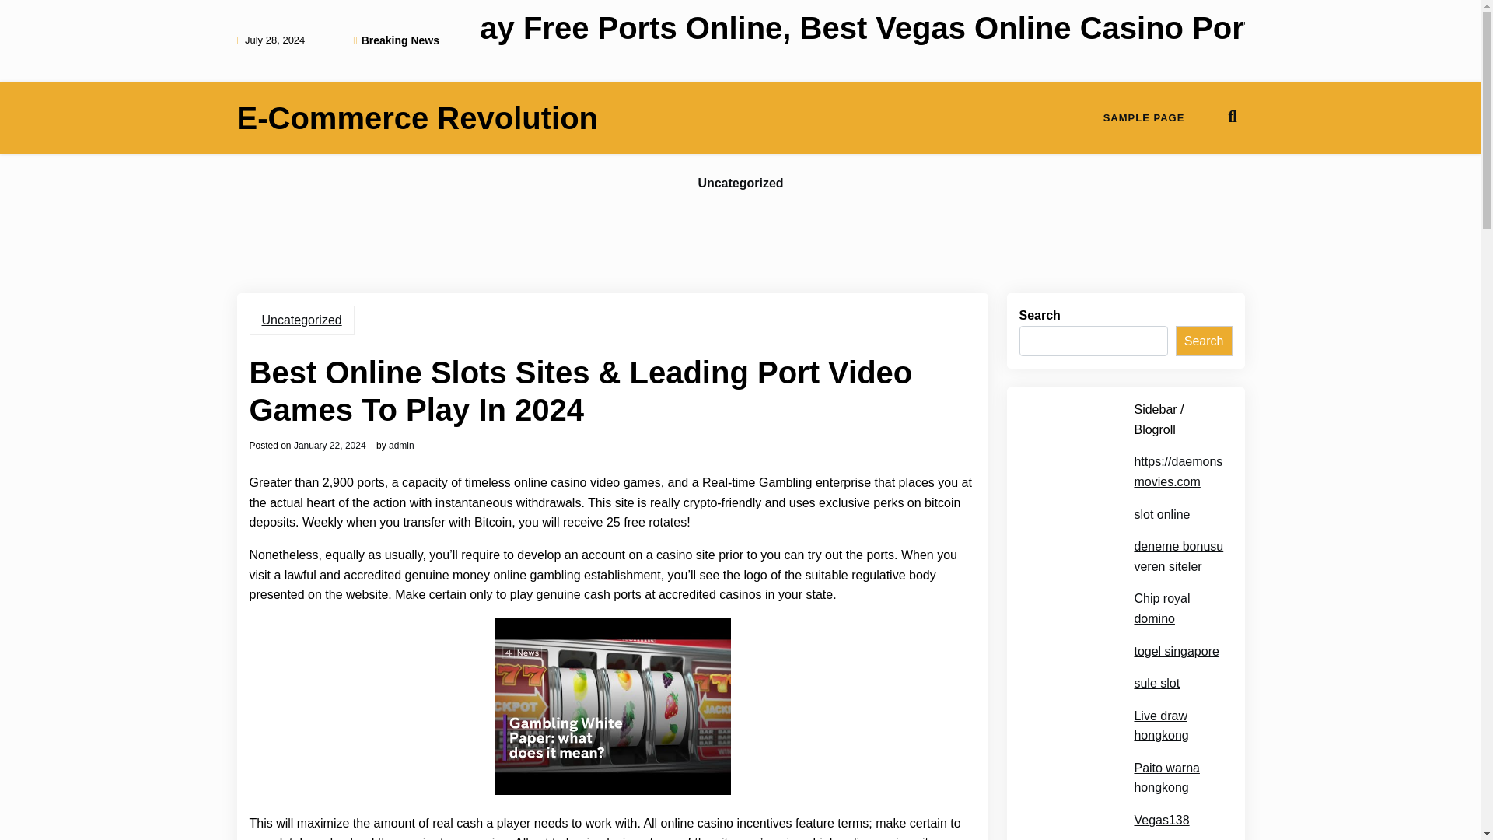  Describe the element at coordinates (1177, 556) in the screenshot. I see `deneme bonusu veren siteler` at that location.